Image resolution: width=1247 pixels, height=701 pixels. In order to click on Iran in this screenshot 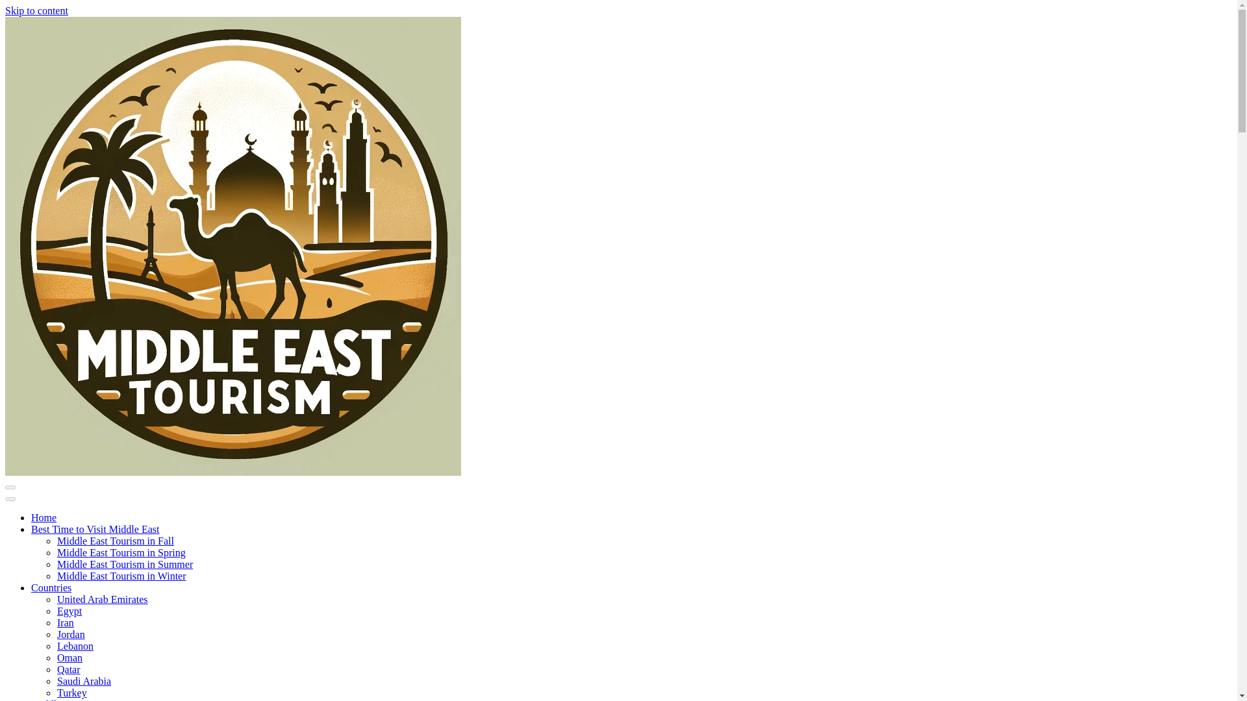, I will do `click(65, 622)`.